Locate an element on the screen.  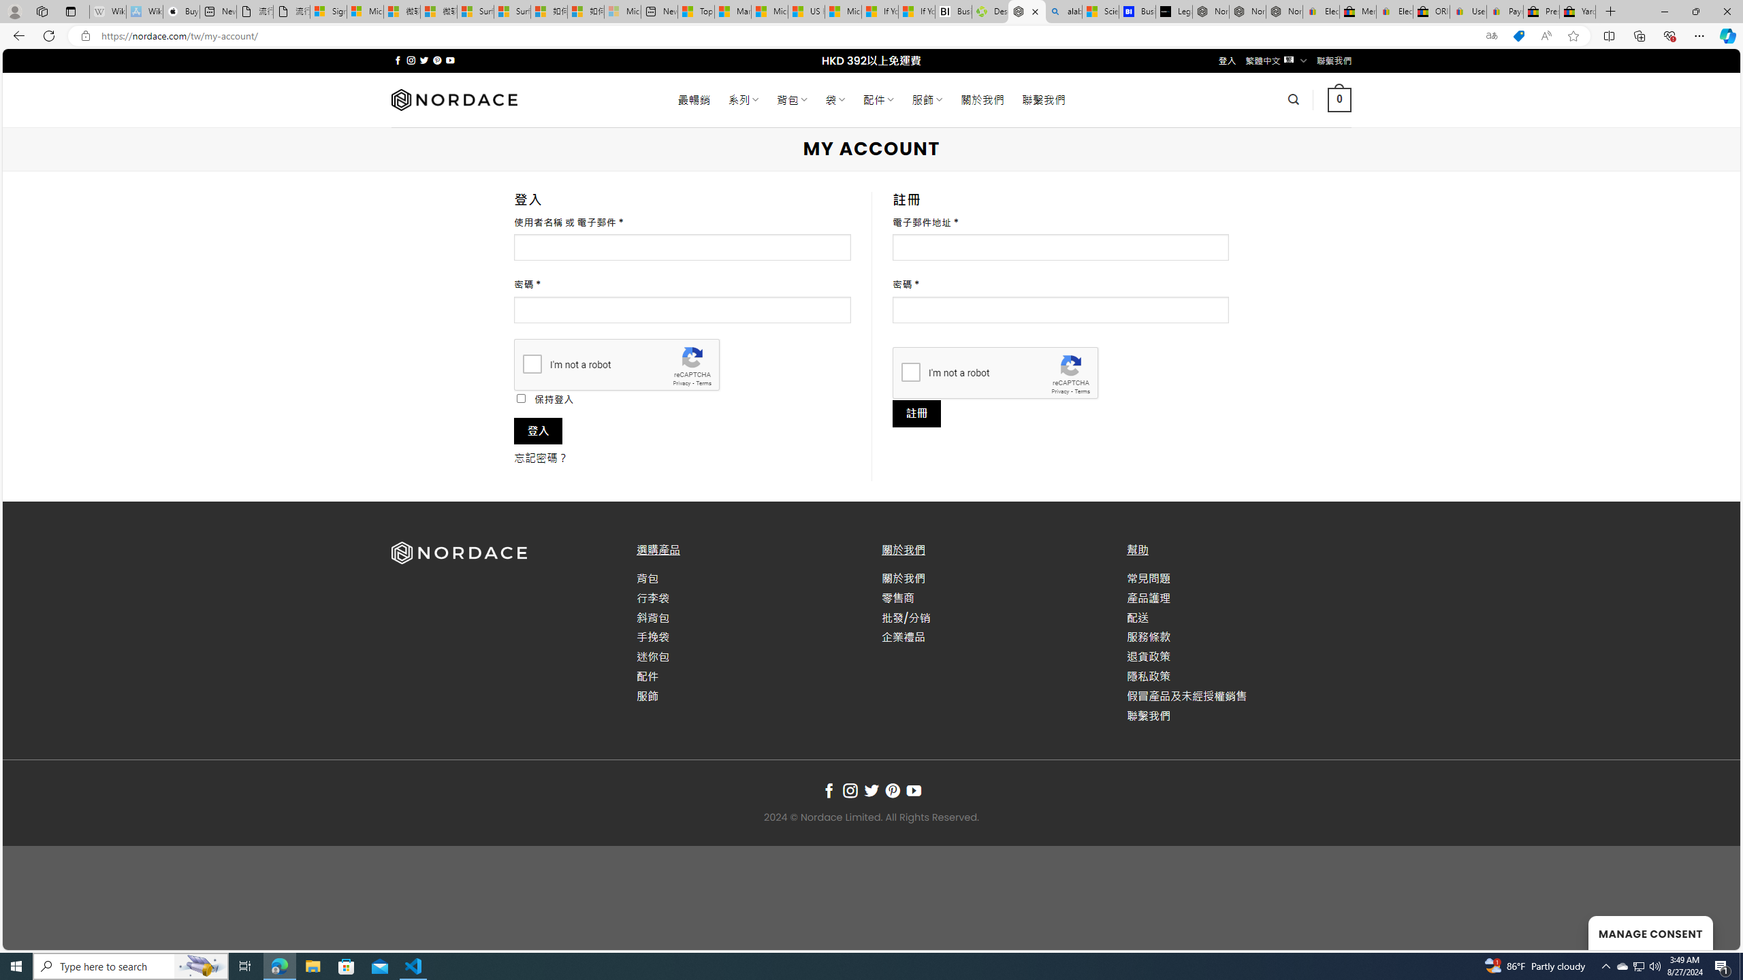
Follow on Instagram is located at coordinates (850, 791).